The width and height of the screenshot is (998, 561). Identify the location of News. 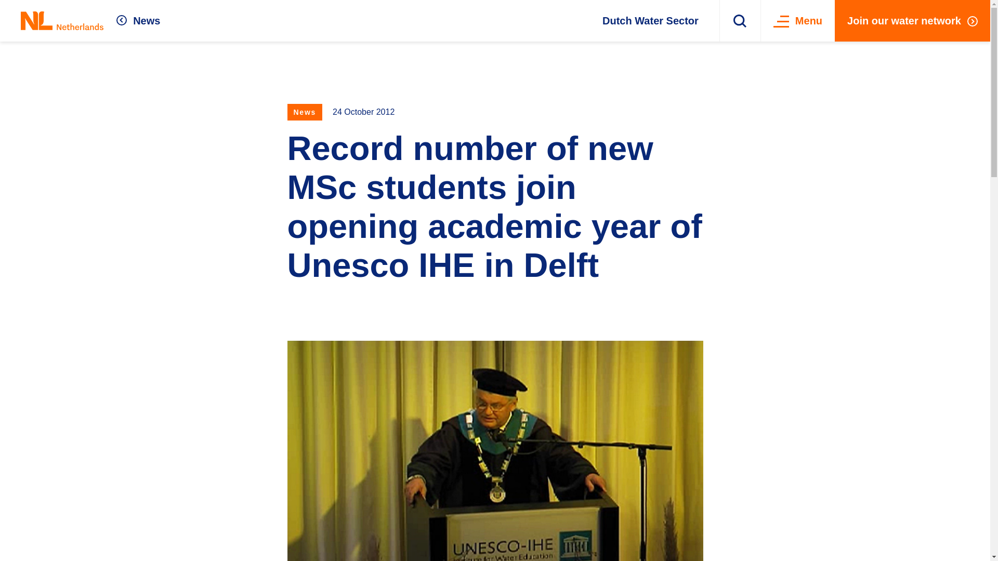
(138, 21).